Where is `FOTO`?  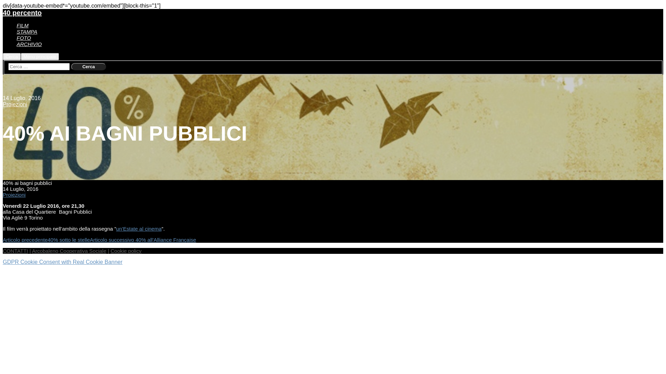
FOTO is located at coordinates (24, 38).